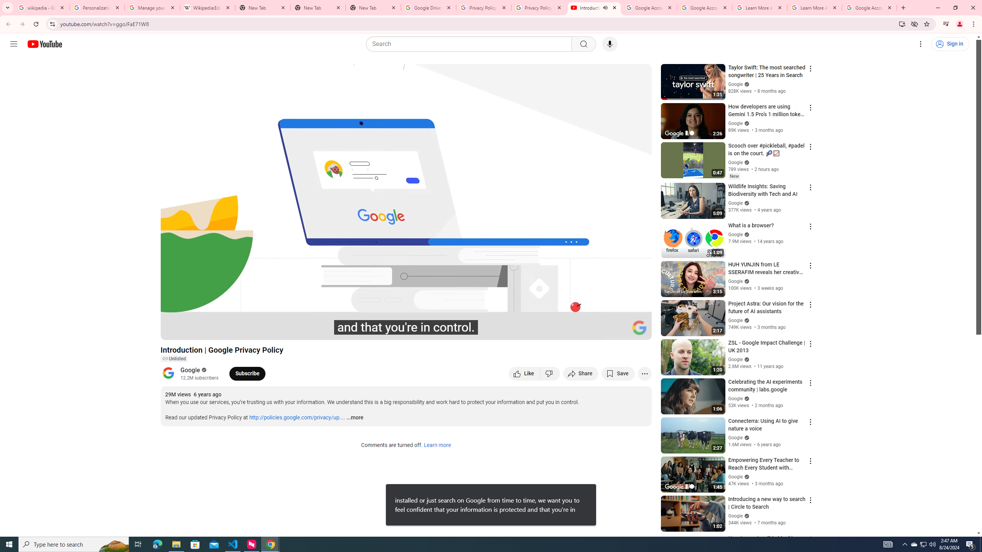 The width and height of the screenshot is (982, 552). What do you see at coordinates (619, 331) in the screenshot?
I see `Theater mode (t)` at bounding box center [619, 331].